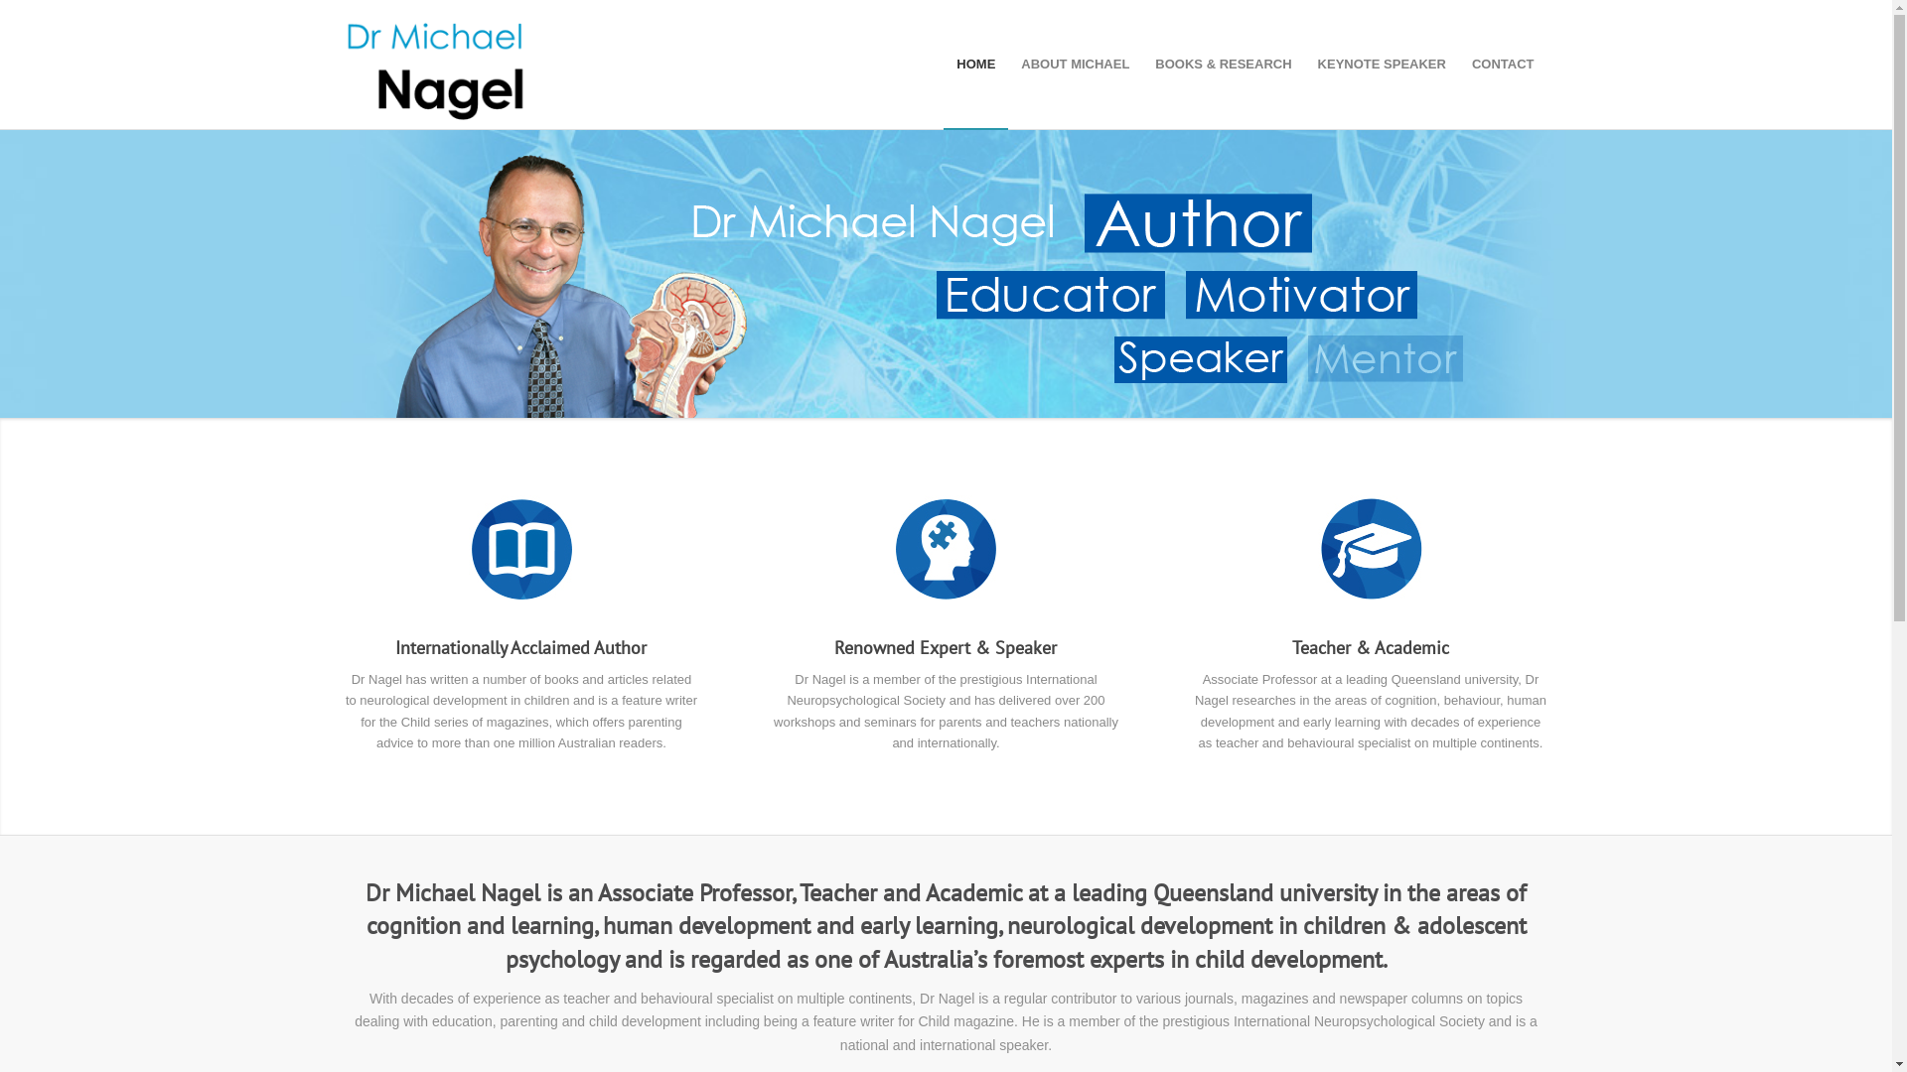 Image resolution: width=1907 pixels, height=1072 pixels. What do you see at coordinates (1504, 65) in the screenshot?
I see `CONTACT` at bounding box center [1504, 65].